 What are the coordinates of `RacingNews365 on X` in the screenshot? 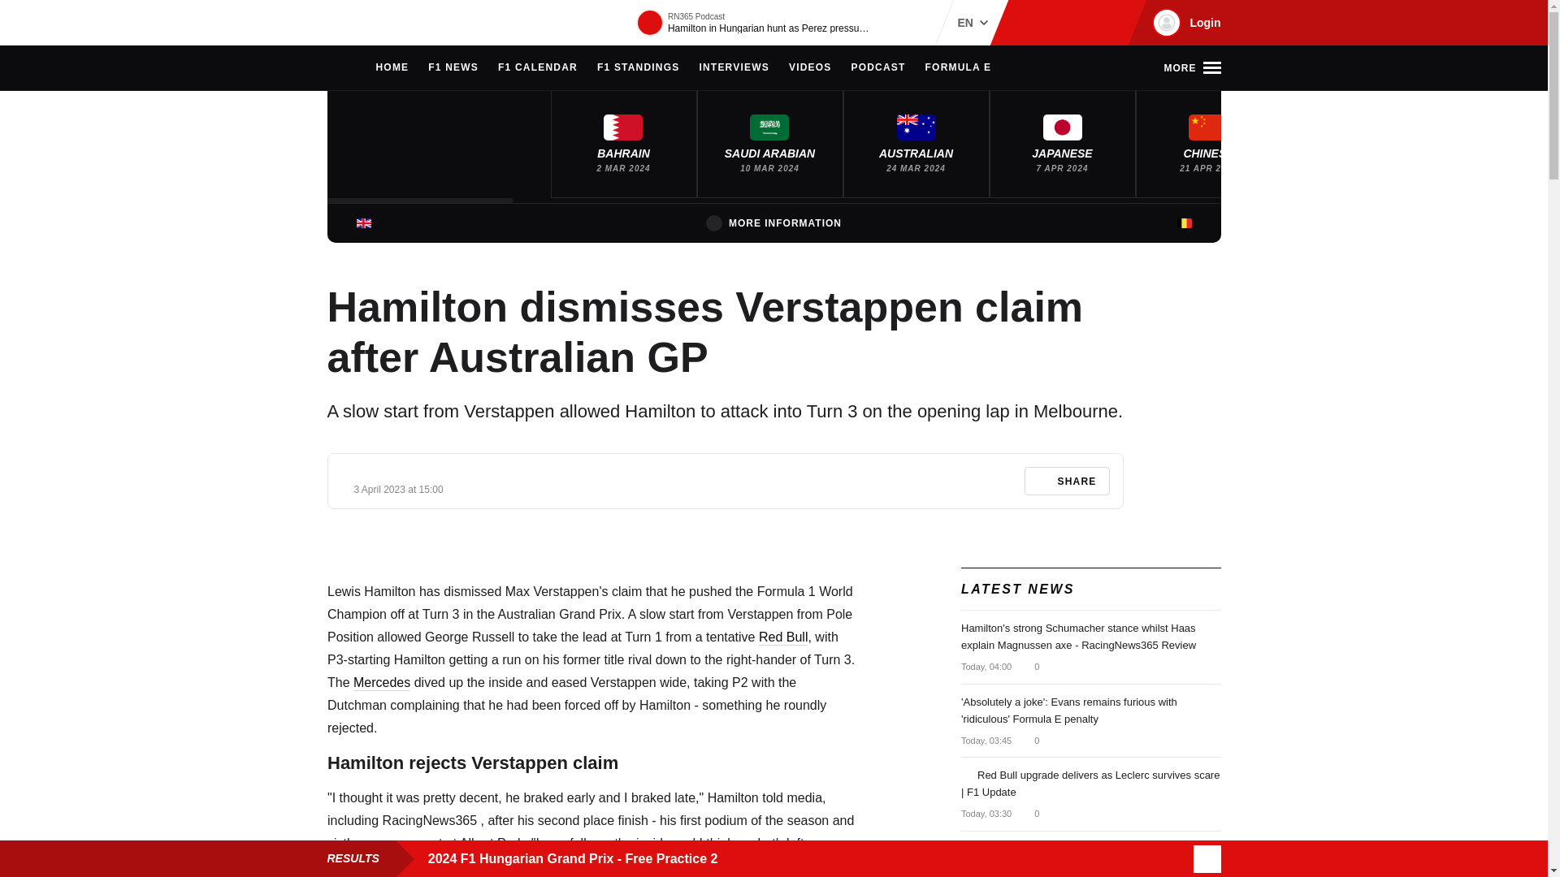 It's located at (1083, 23).